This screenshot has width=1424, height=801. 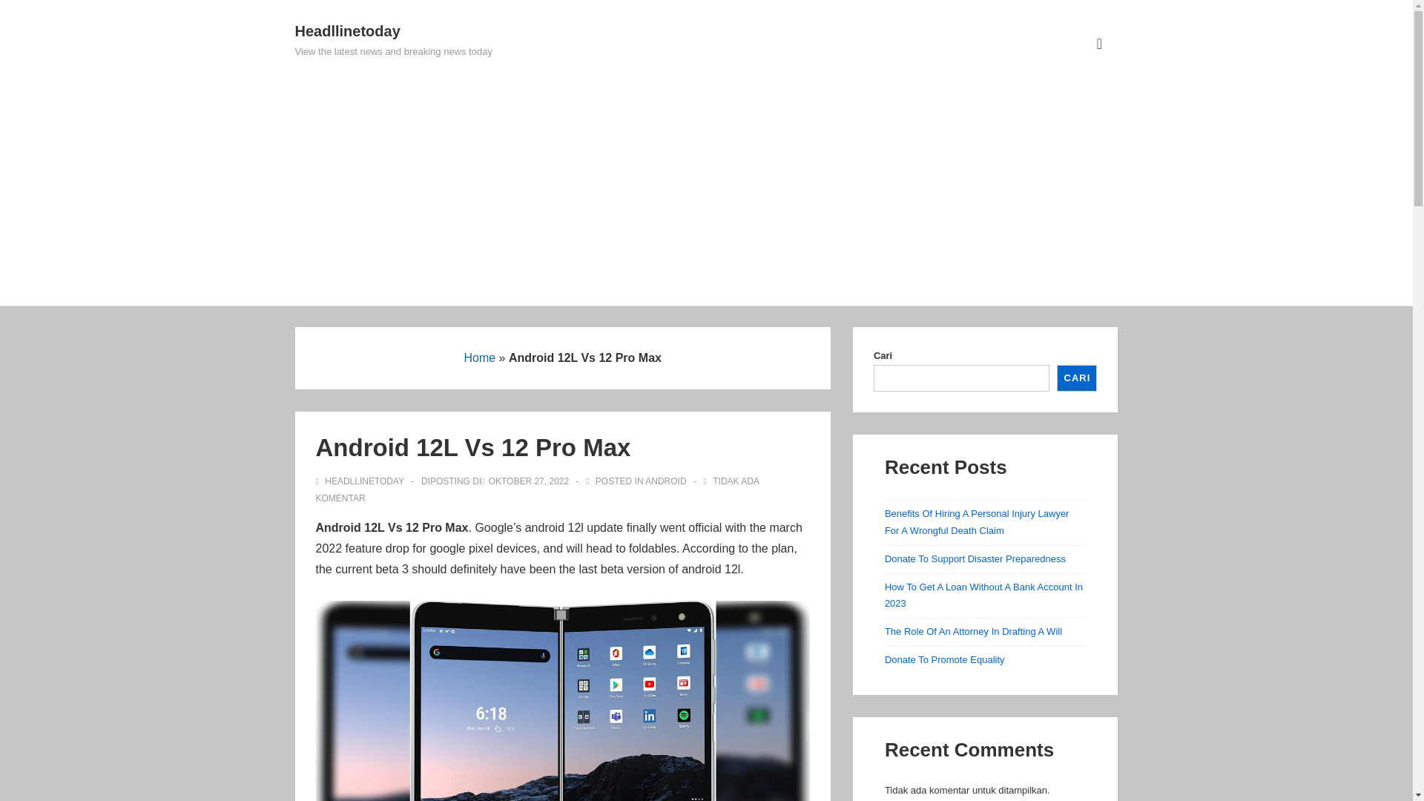 What do you see at coordinates (479, 357) in the screenshot?
I see `Home` at bounding box center [479, 357].